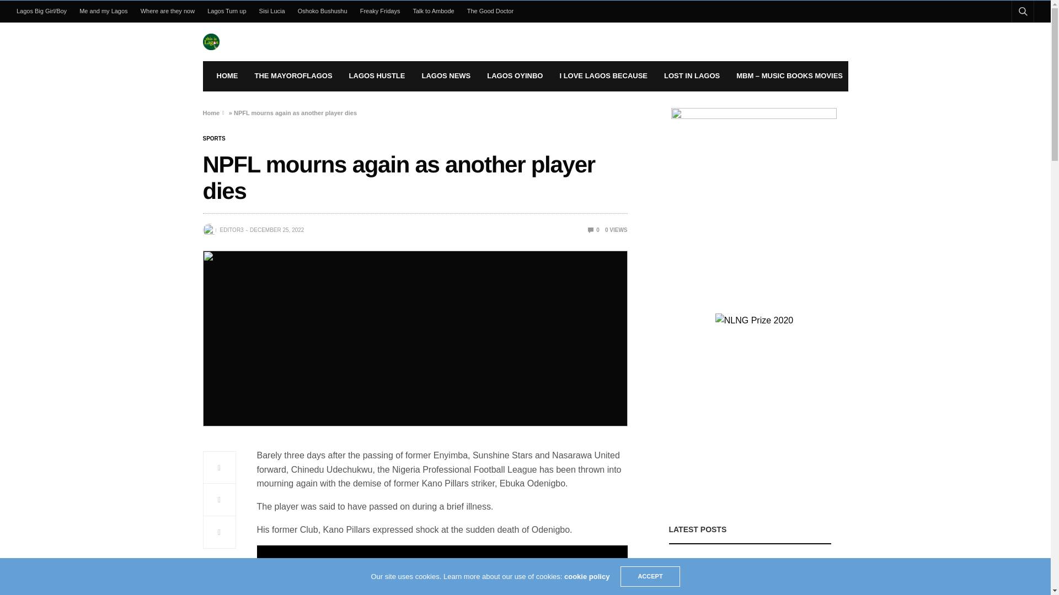 This screenshot has height=595, width=1059. I want to click on Posts by Editor3, so click(231, 230).